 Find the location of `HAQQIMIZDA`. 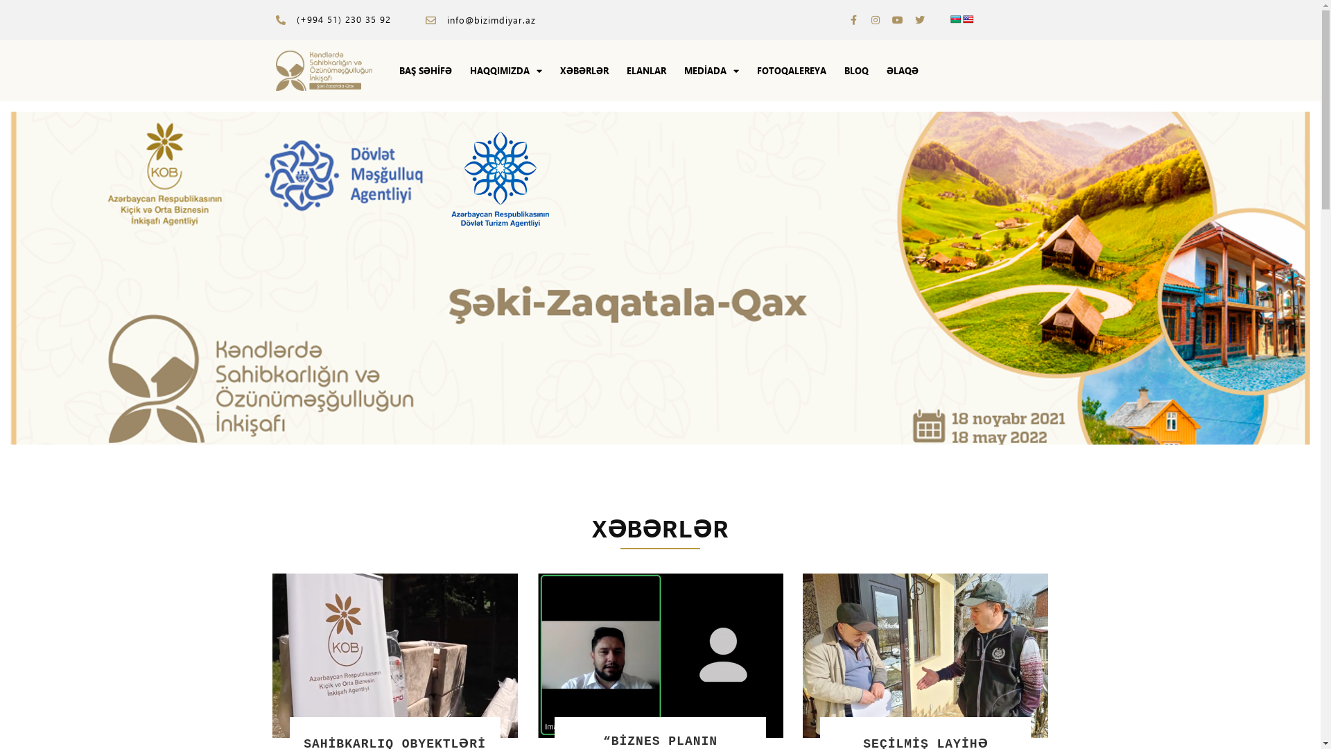

HAQQIMIZDA is located at coordinates (506, 71).